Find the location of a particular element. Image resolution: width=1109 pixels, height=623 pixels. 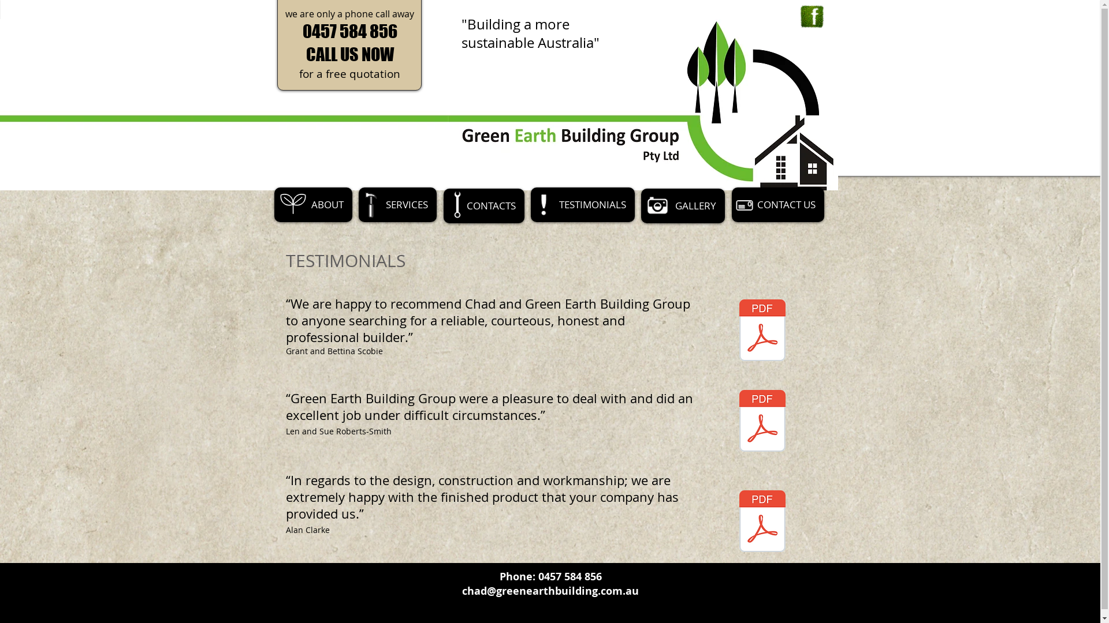

SERVICES is located at coordinates (397, 204).